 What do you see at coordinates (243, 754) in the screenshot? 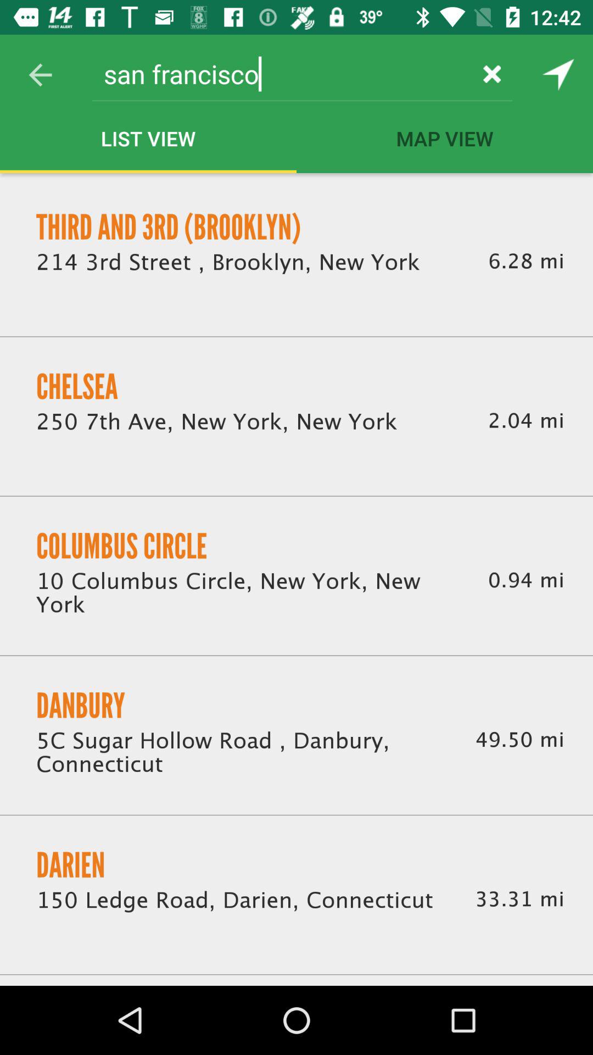
I see `turn off icon below danbury` at bounding box center [243, 754].